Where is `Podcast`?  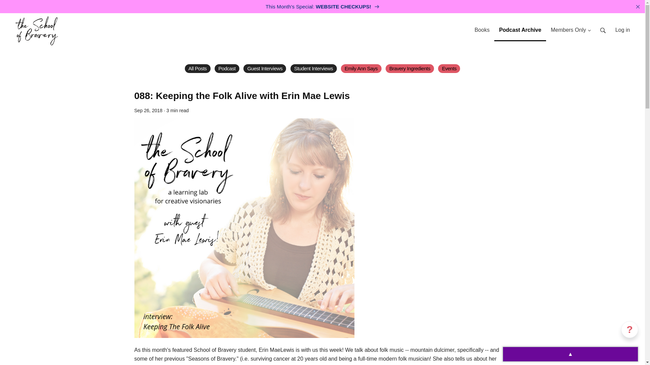
Podcast is located at coordinates (227, 69).